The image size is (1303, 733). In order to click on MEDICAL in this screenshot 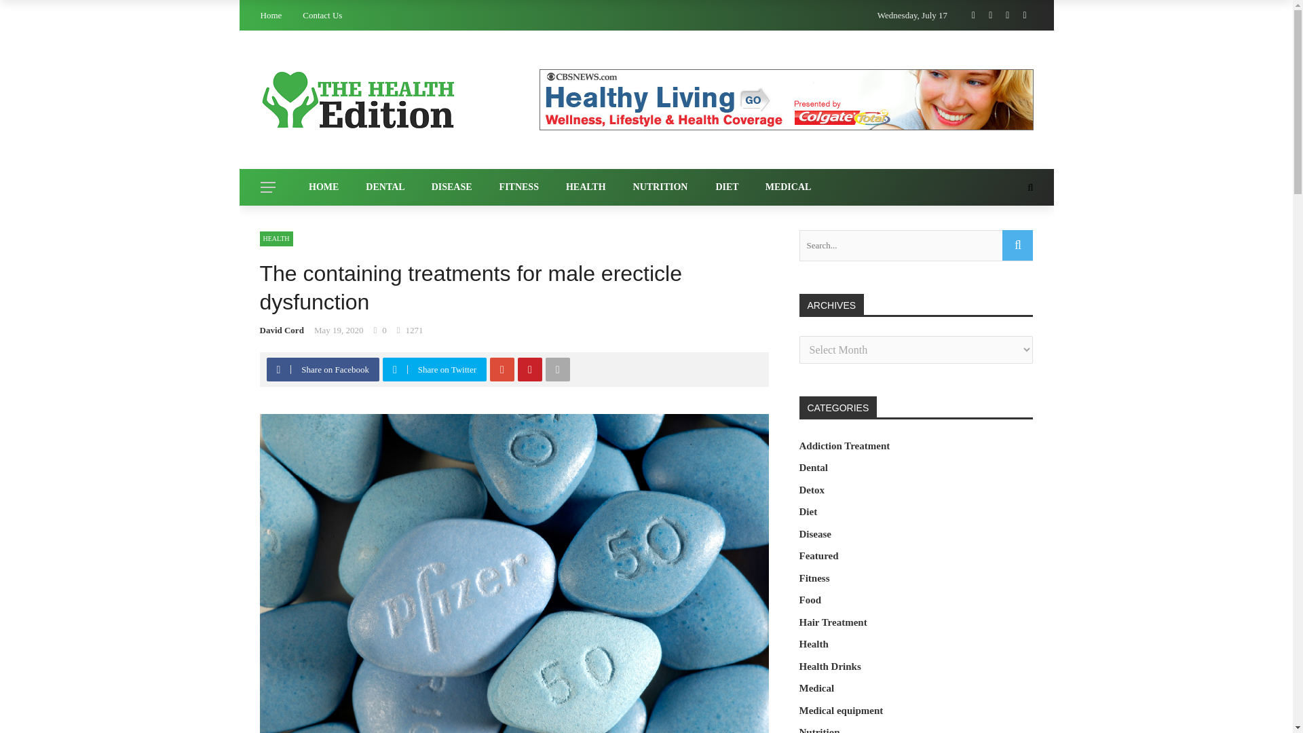, I will do `click(788, 187)`.